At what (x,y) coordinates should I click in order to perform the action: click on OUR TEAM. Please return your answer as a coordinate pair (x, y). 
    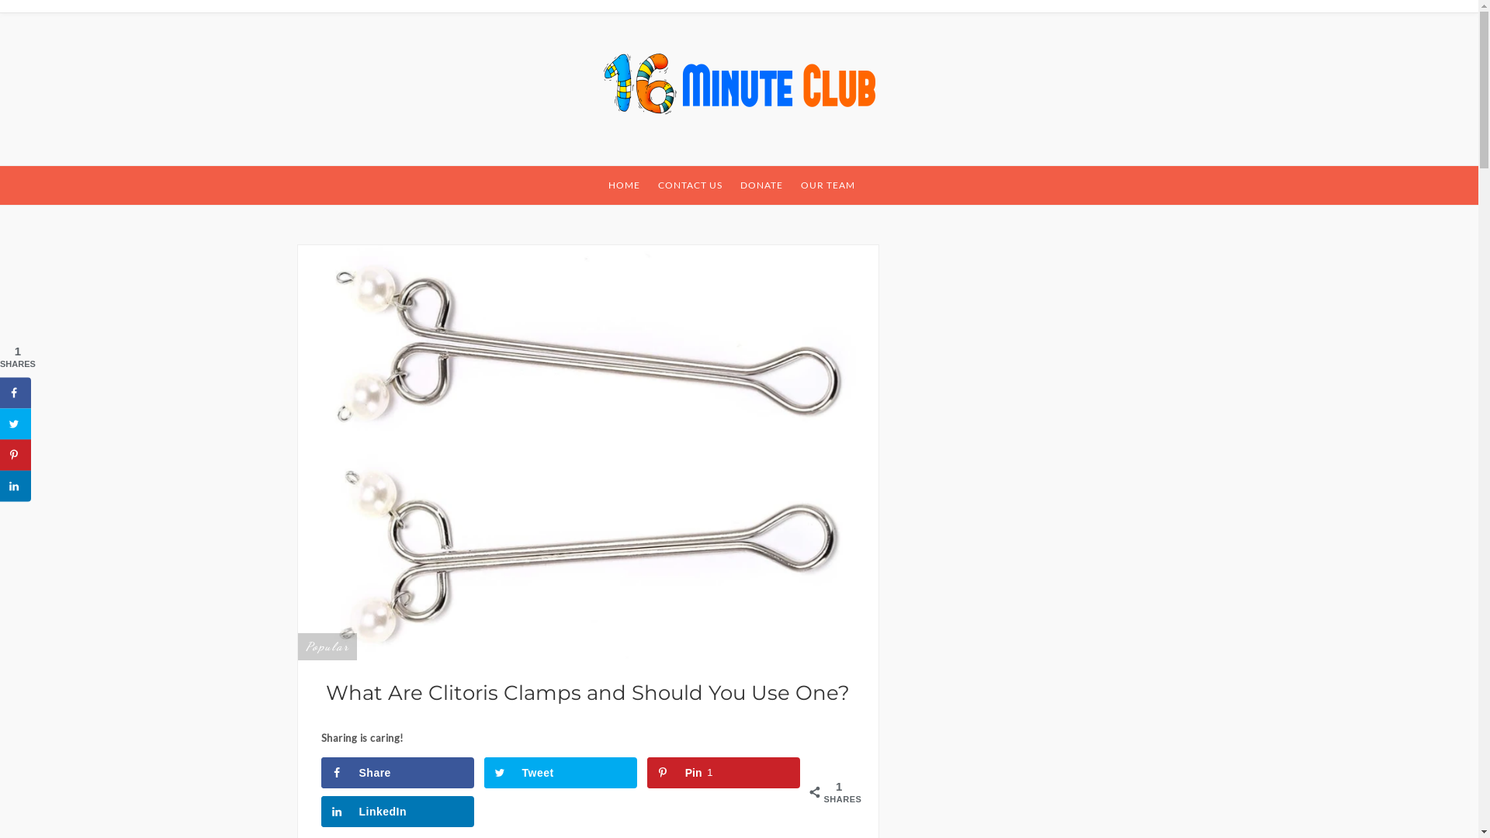
    Looking at the image, I should click on (828, 185).